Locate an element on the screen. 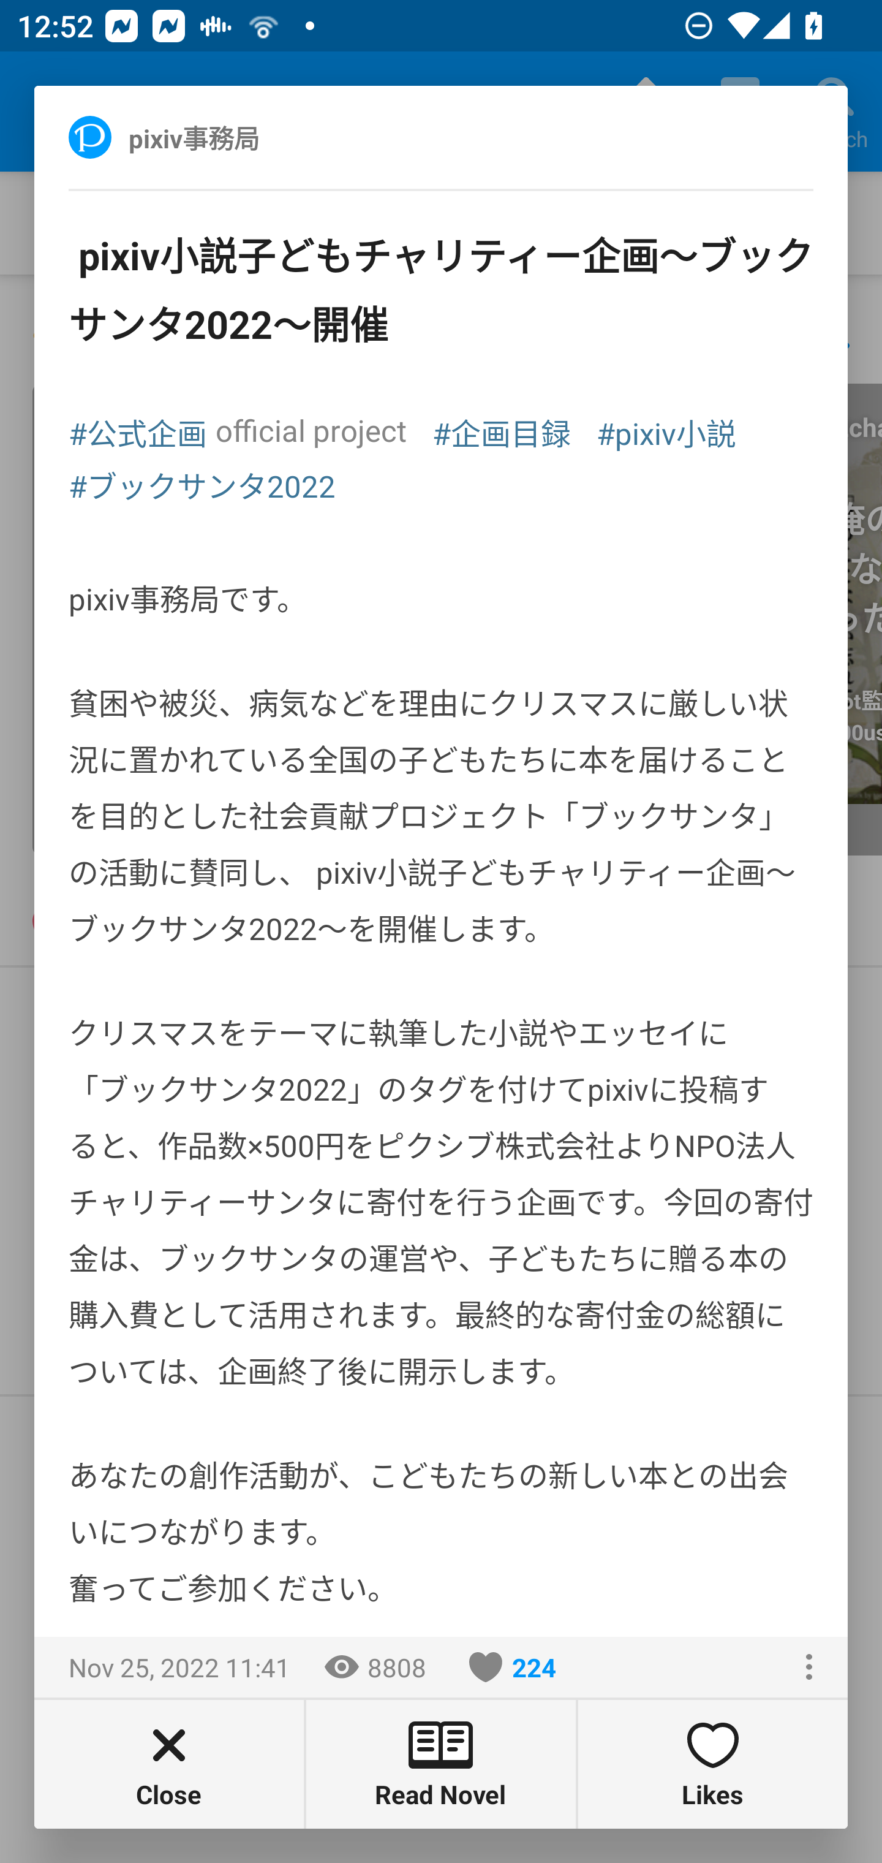 This screenshot has width=882, height=1863. Close is located at coordinates (169, 1764).